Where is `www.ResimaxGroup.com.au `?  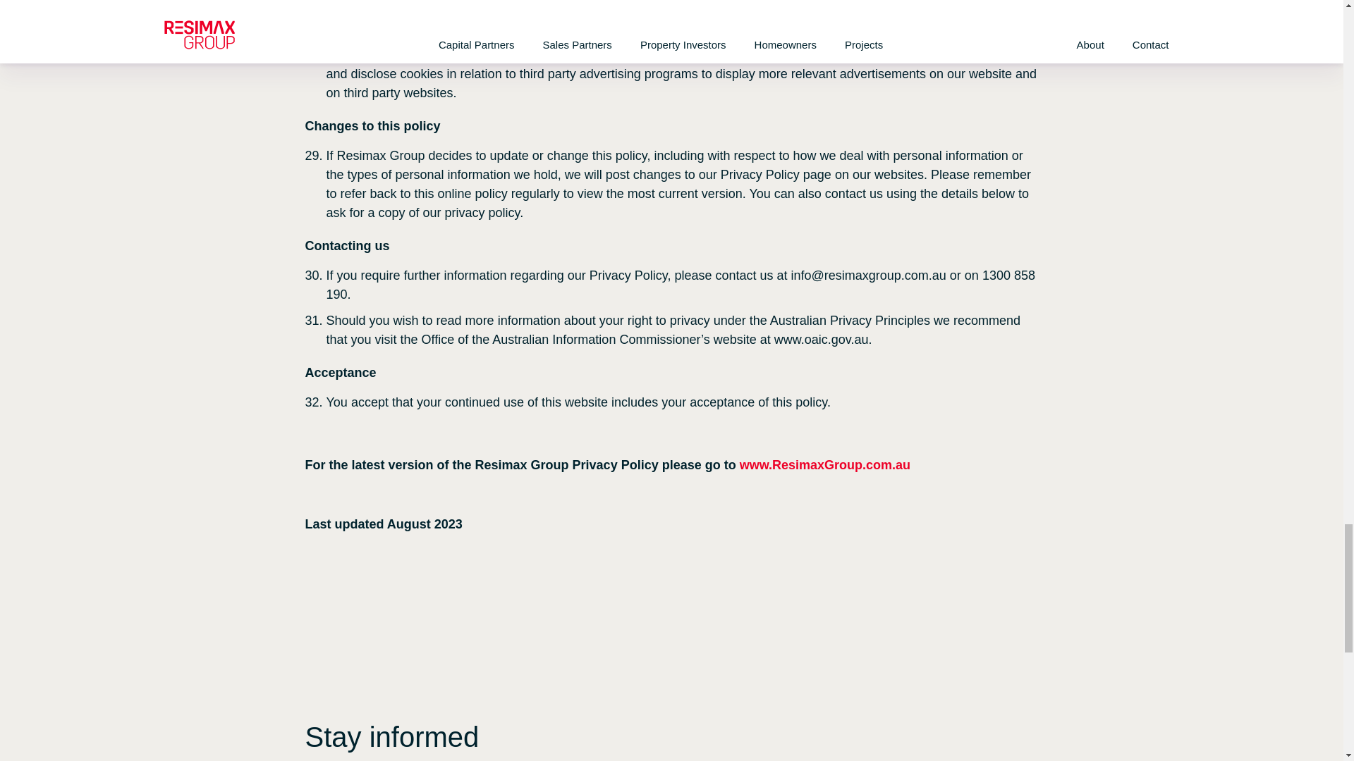
www.ResimaxGroup.com.au  is located at coordinates (827, 465).